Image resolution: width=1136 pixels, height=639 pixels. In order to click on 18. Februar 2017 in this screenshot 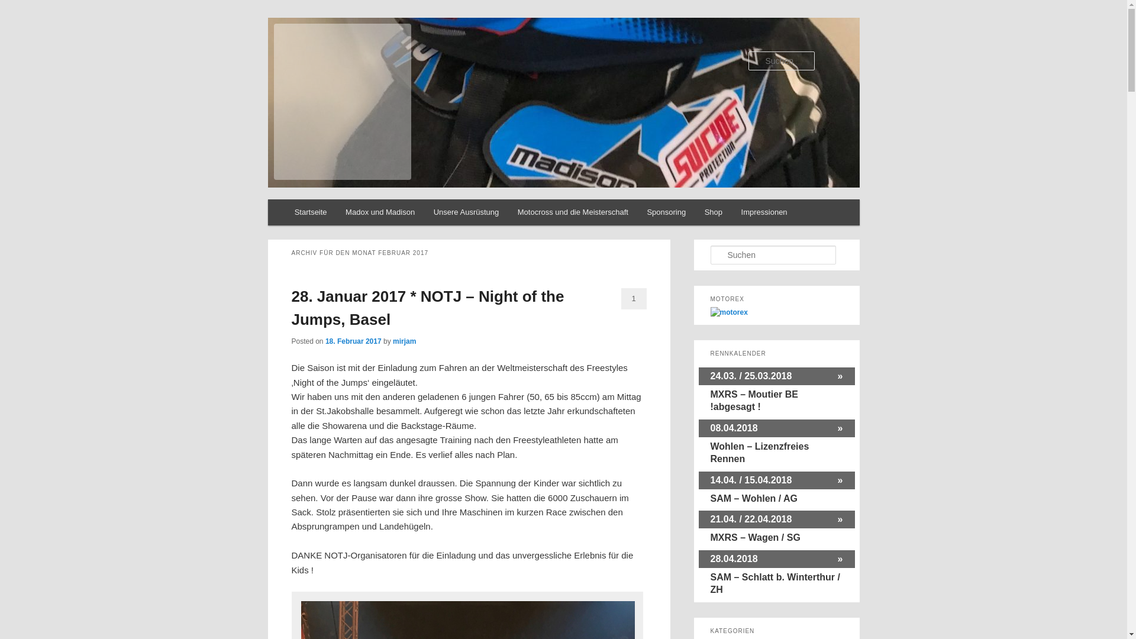, I will do `click(354, 341)`.